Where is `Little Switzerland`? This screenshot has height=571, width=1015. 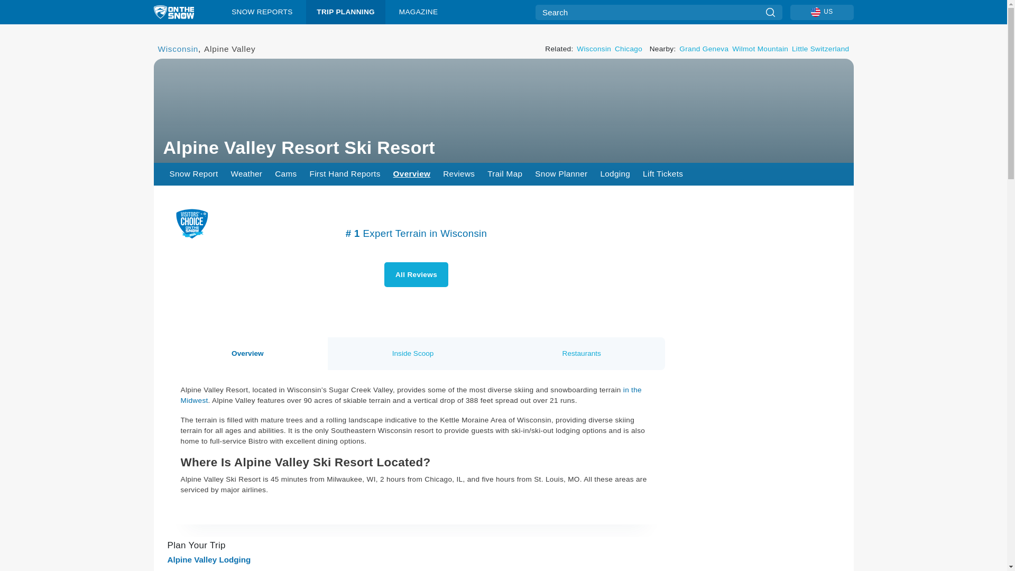 Little Switzerland is located at coordinates (820, 49).